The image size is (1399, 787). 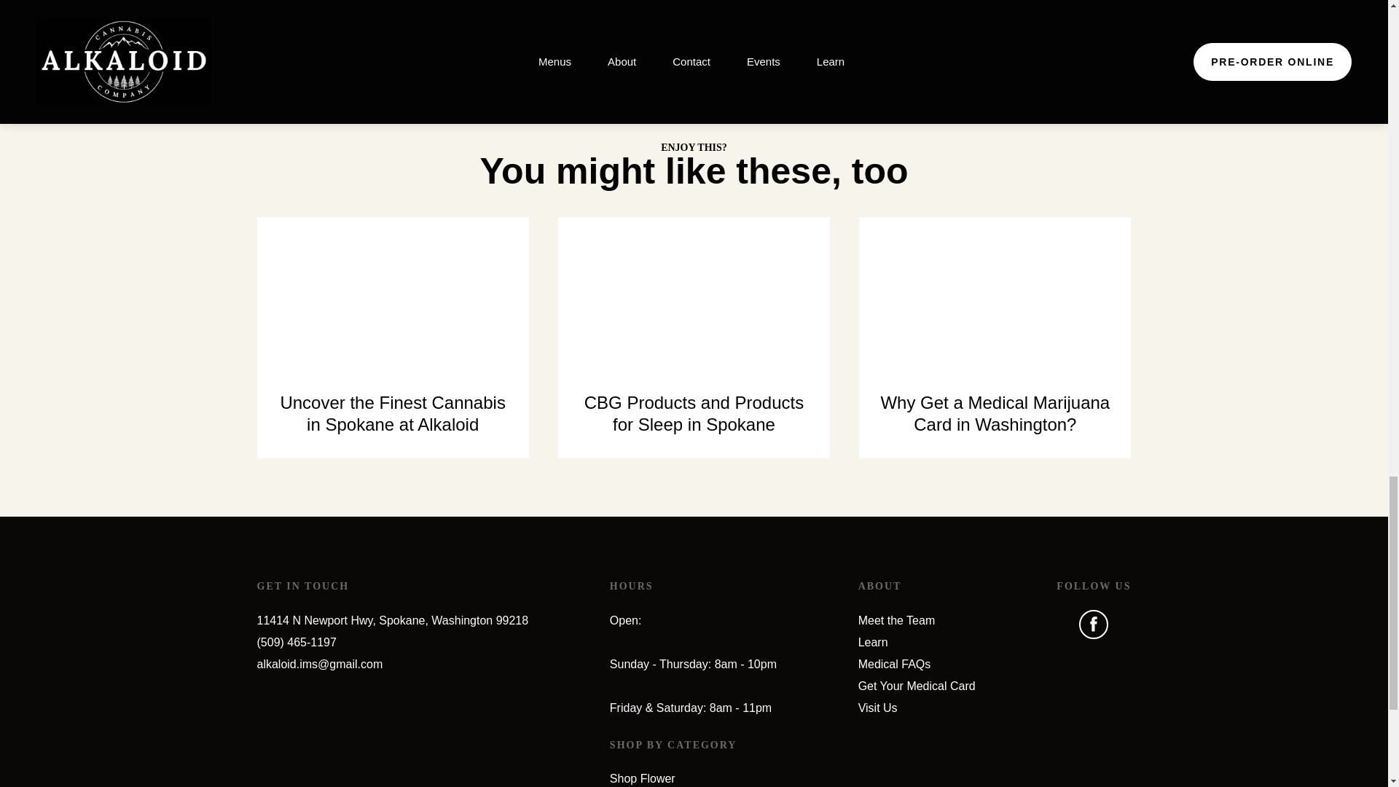 What do you see at coordinates (392, 337) in the screenshot?
I see `Uncover the Finest Cannabis in Spokane at Alkaloid` at bounding box center [392, 337].